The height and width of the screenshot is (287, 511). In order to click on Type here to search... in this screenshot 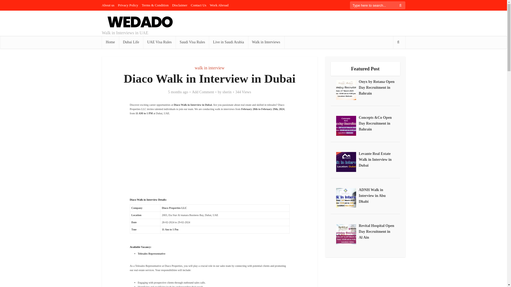, I will do `click(377, 5)`.